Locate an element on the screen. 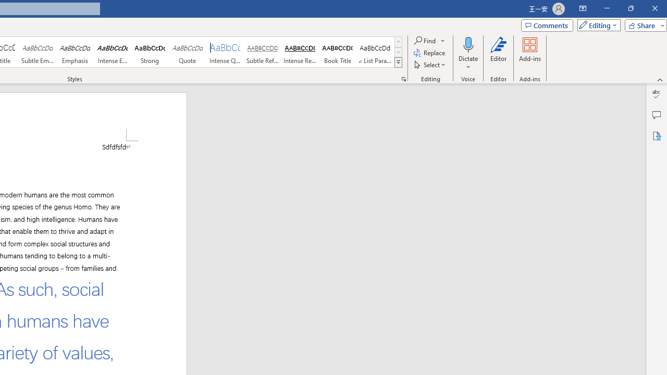 Image resolution: width=667 pixels, height=375 pixels. Book Title is located at coordinates (337, 52).